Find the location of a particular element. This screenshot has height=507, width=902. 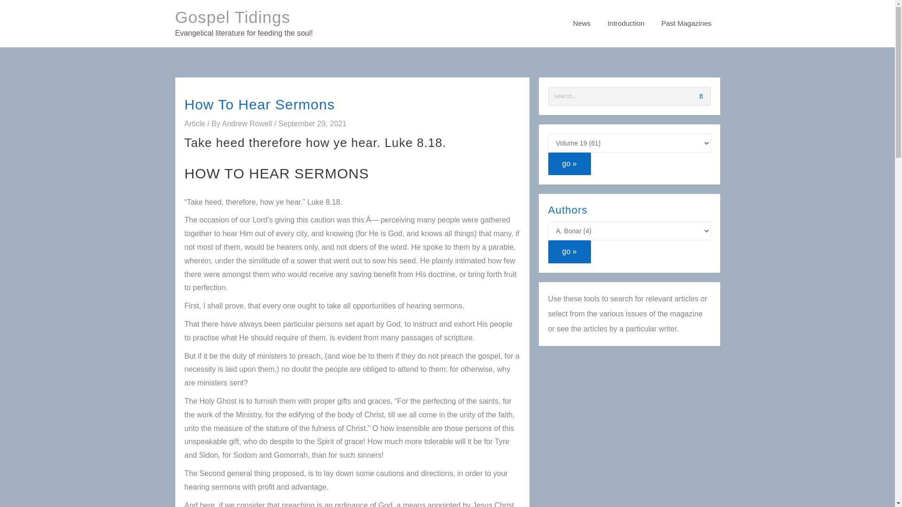

Search is located at coordinates (701, 96).